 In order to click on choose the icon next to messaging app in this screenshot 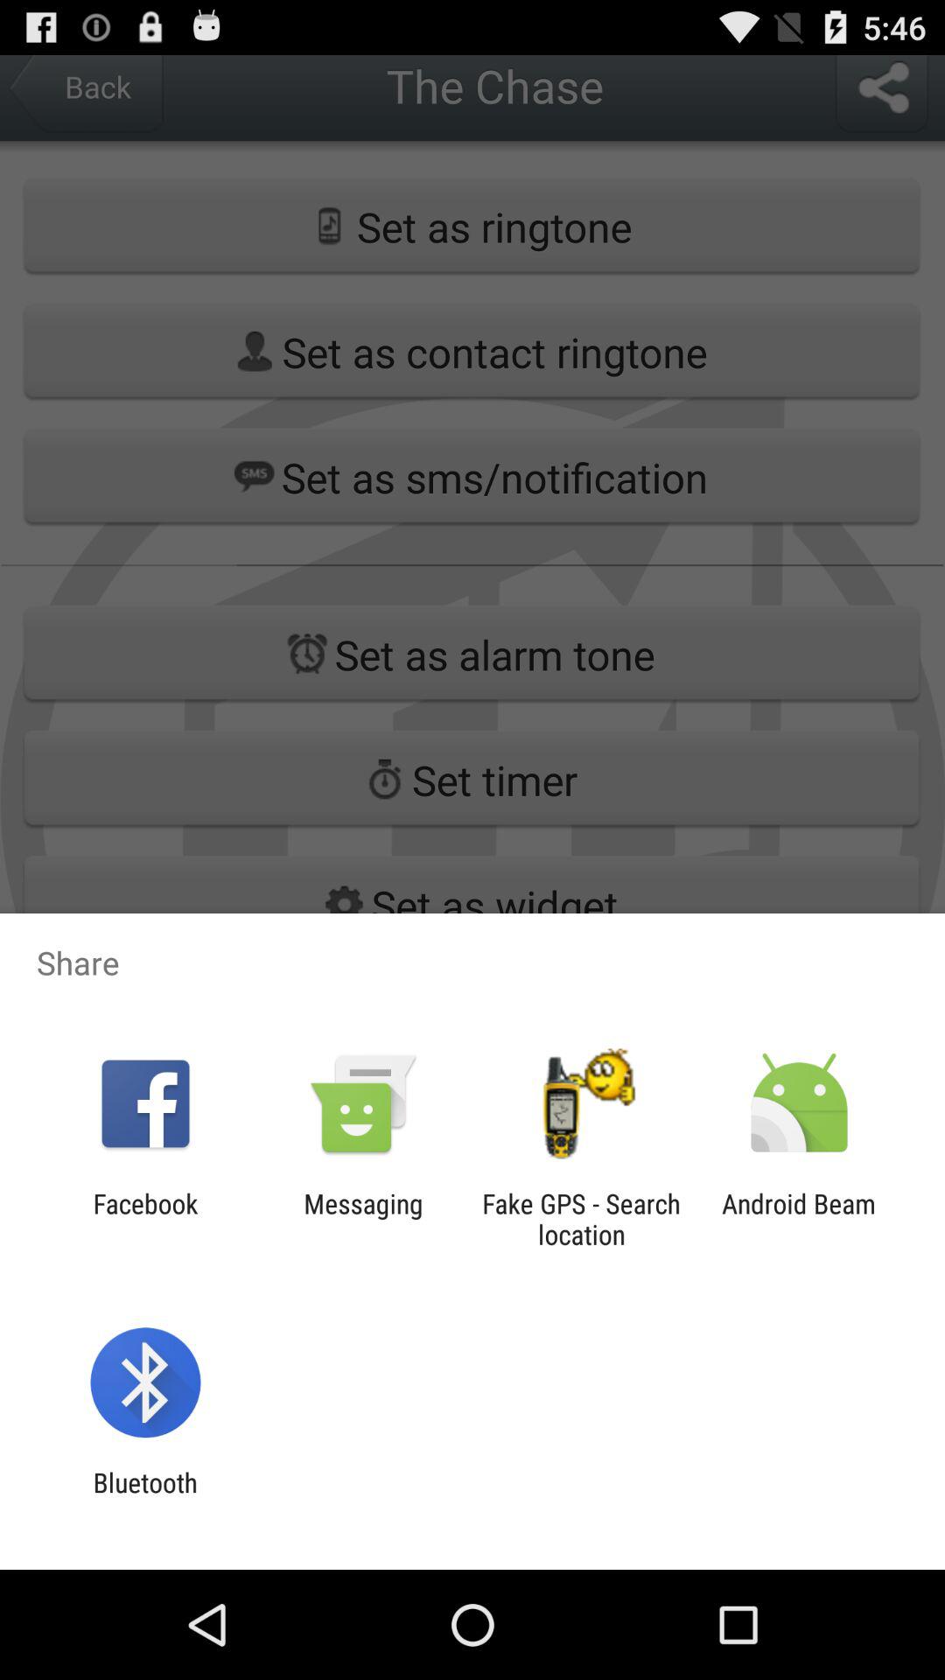, I will do `click(581, 1219)`.